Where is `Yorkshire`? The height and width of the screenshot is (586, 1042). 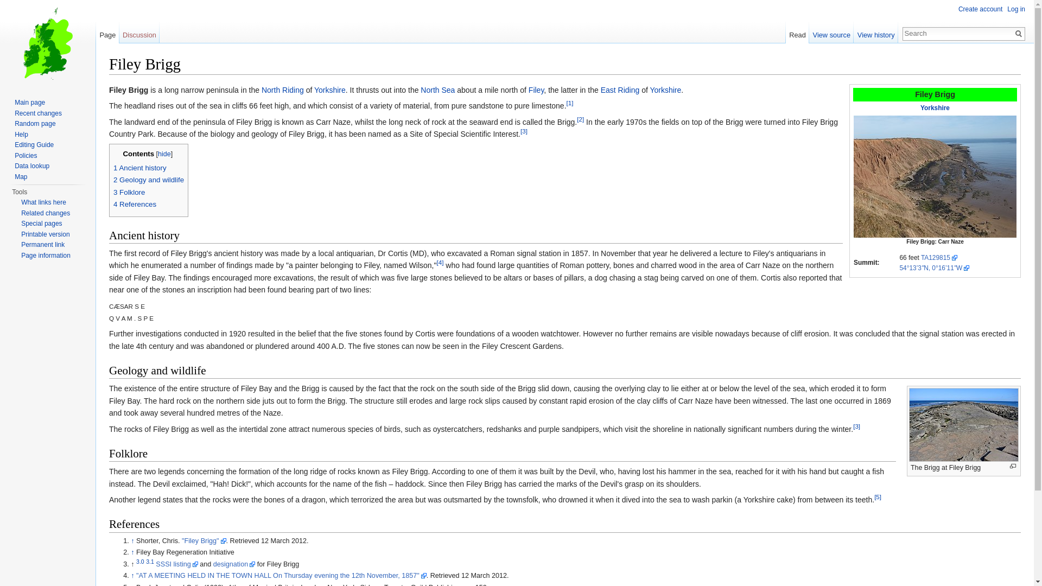
Yorkshire is located at coordinates (665, 90).